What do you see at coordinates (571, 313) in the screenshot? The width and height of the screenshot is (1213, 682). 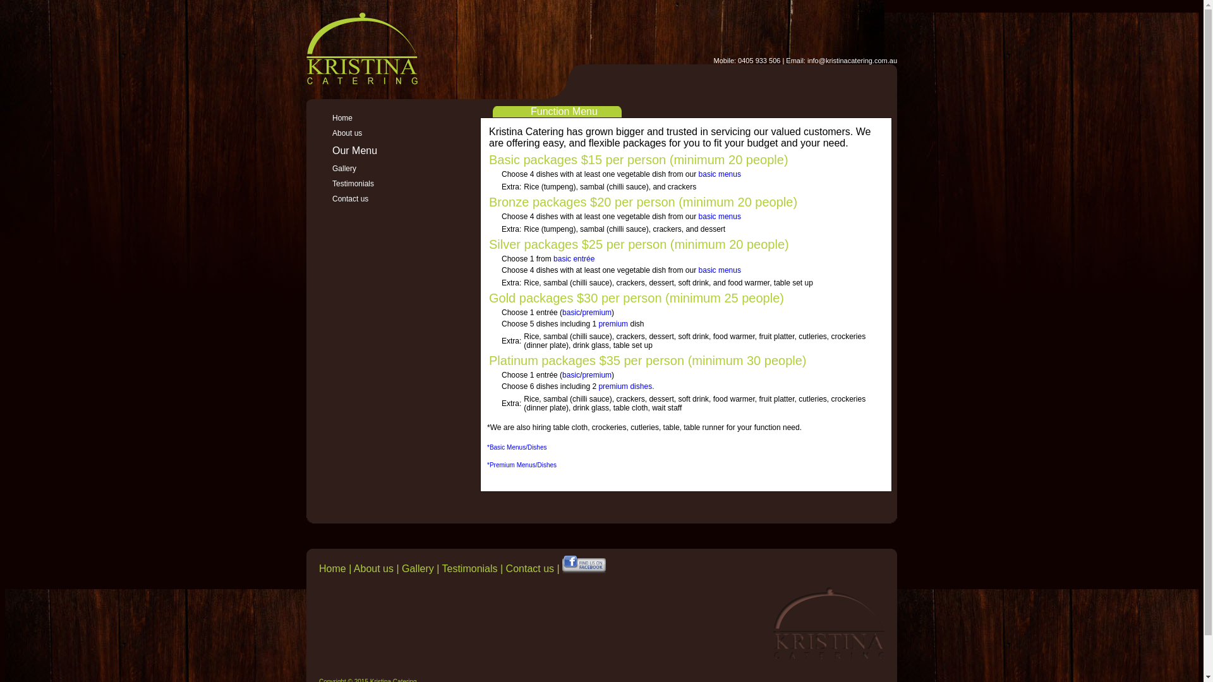 I see `basic` at bounding box center [571, 313].